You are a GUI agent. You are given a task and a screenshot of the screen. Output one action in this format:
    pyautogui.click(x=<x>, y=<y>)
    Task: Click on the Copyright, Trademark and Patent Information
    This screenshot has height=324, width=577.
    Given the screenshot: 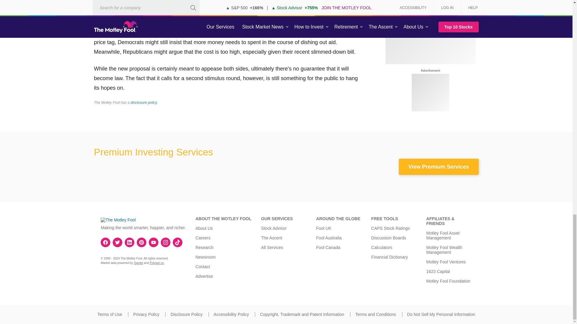 What is the action you would take?
    pyautogui.click(x=302, y=314)
    